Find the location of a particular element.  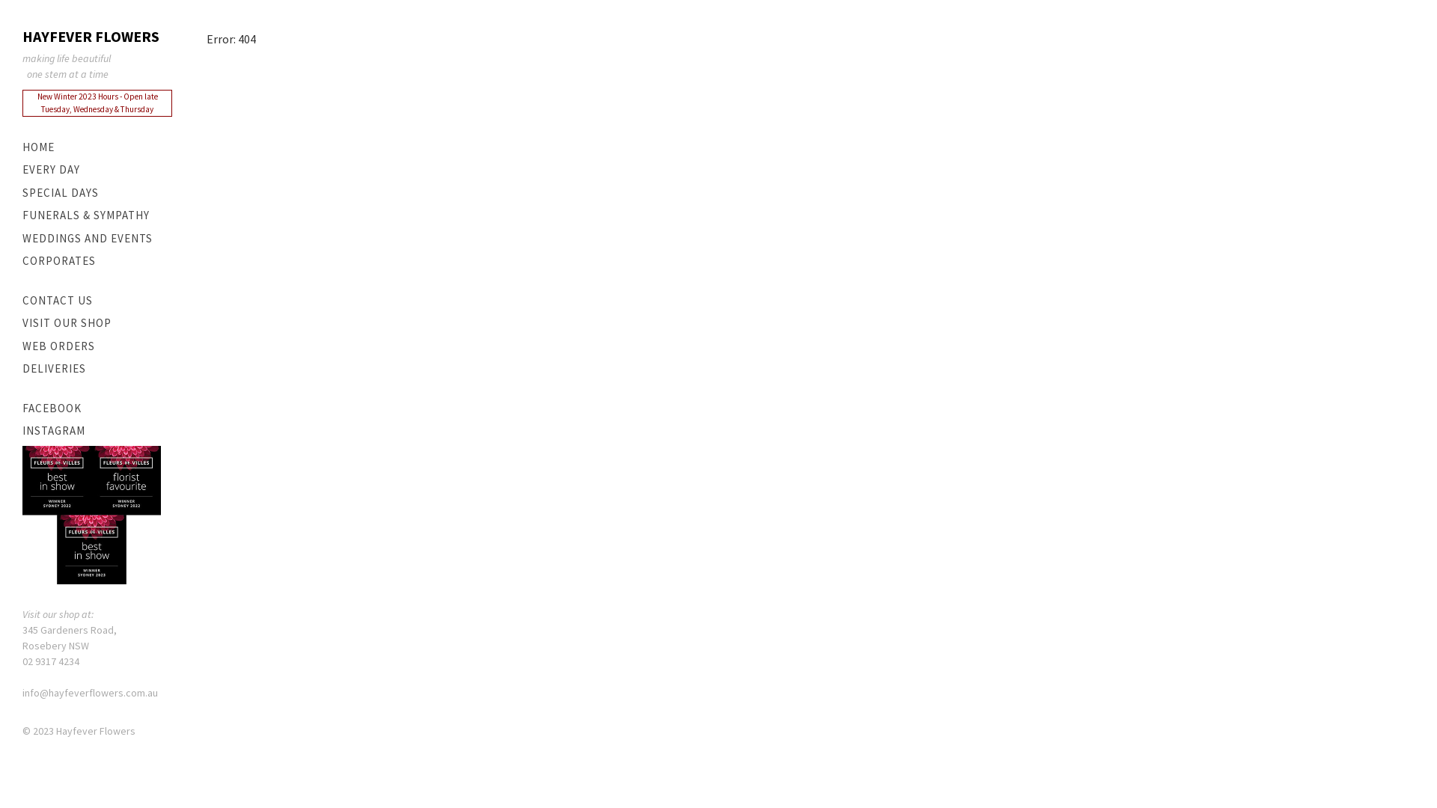

HOME is located at coordinates (97, 148).